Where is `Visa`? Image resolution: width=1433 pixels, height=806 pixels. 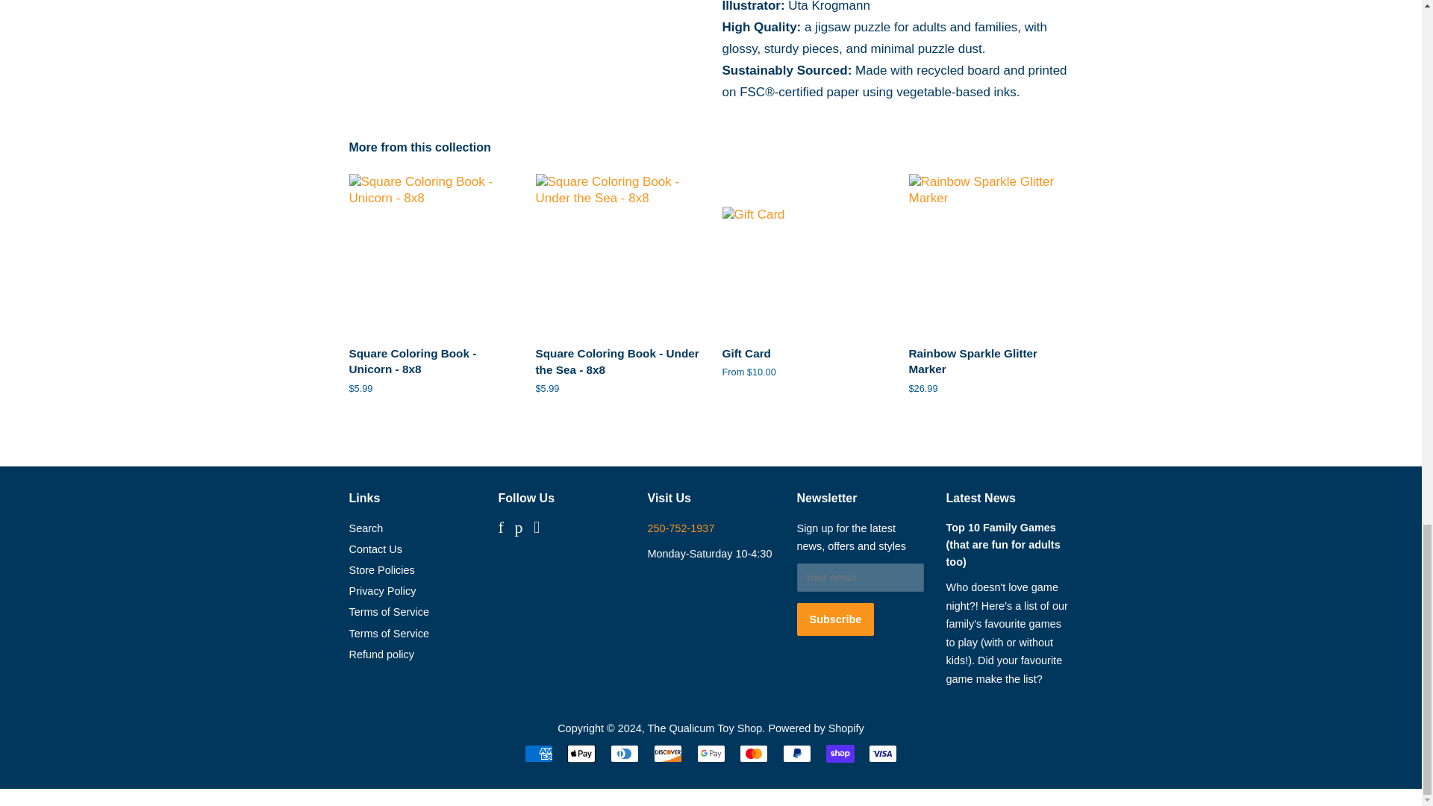
Visa is located at coordinates (882, 753).